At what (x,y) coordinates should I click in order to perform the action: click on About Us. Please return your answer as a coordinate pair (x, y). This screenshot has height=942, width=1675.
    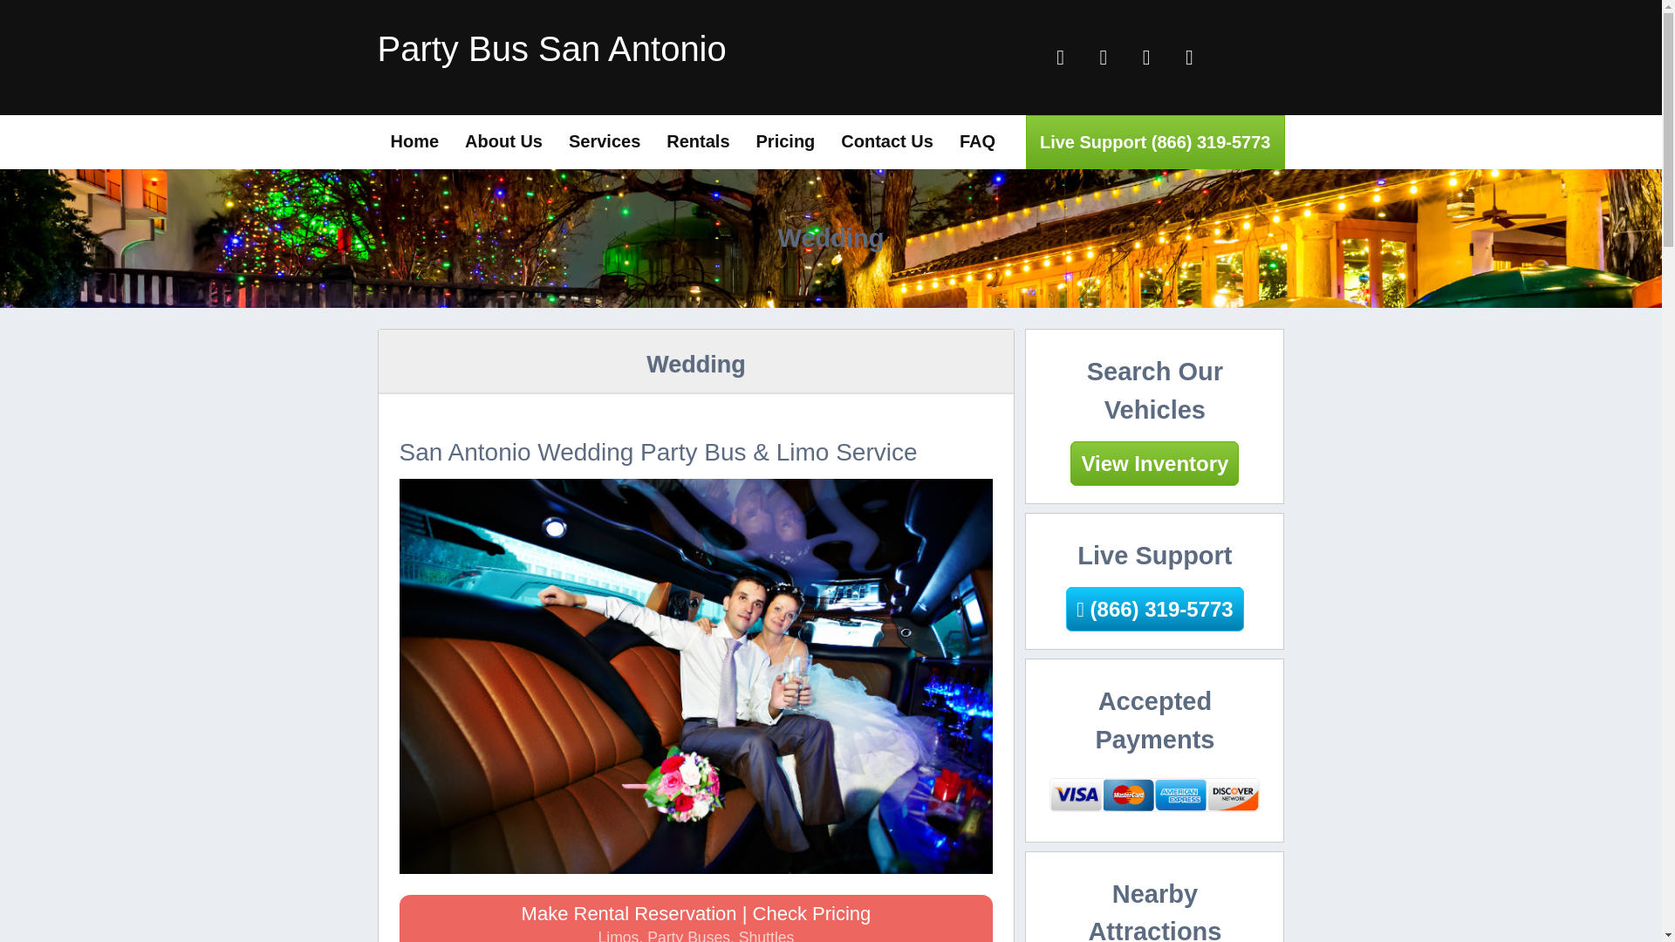
    Looking at the image, I should click on (504, 141).